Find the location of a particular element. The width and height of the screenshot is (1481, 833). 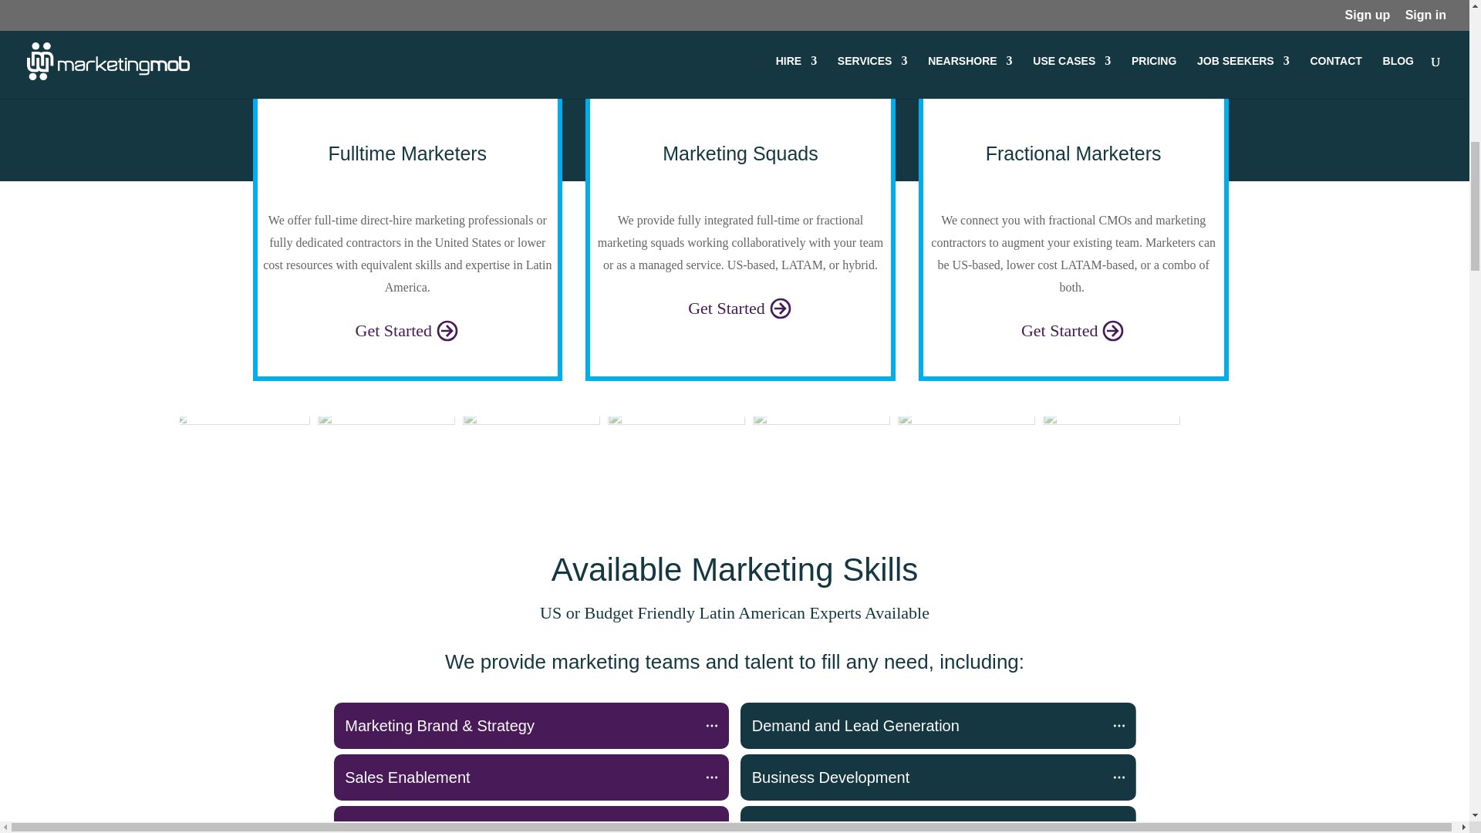

Piedmont Healthcare is located at coordinates (531, 450).